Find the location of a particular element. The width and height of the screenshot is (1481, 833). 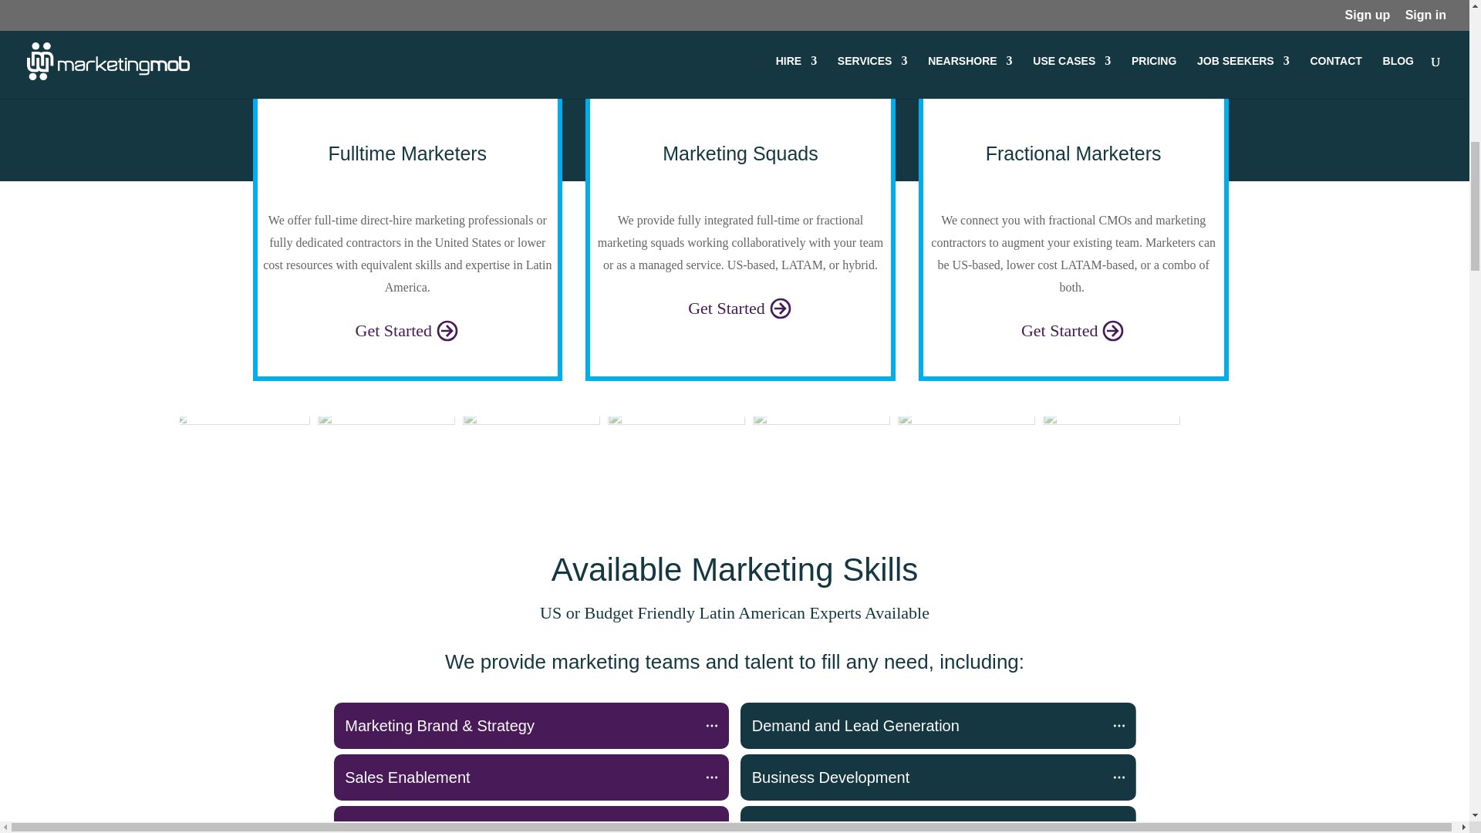

Piedmont Healthcare is located at coordinates (531, 450).